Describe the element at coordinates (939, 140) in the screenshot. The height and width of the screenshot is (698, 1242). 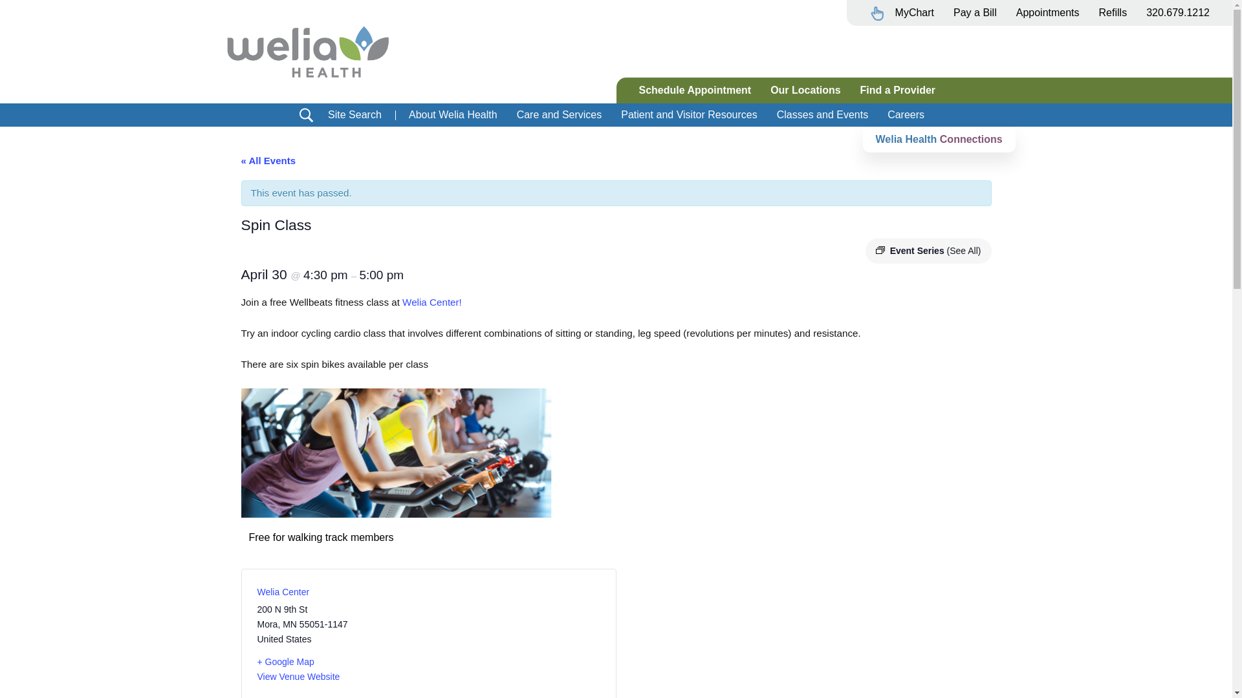
I see `Welia Health Connections` at that location.